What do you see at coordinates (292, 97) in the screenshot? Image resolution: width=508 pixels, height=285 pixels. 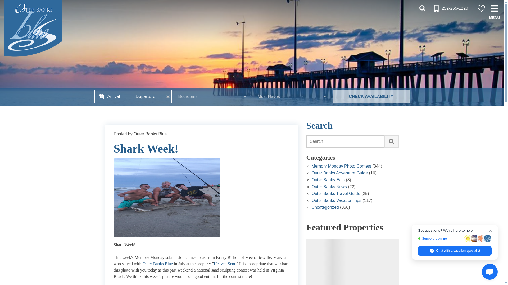 I see `Must Haves` at bounding box center [292, 97].